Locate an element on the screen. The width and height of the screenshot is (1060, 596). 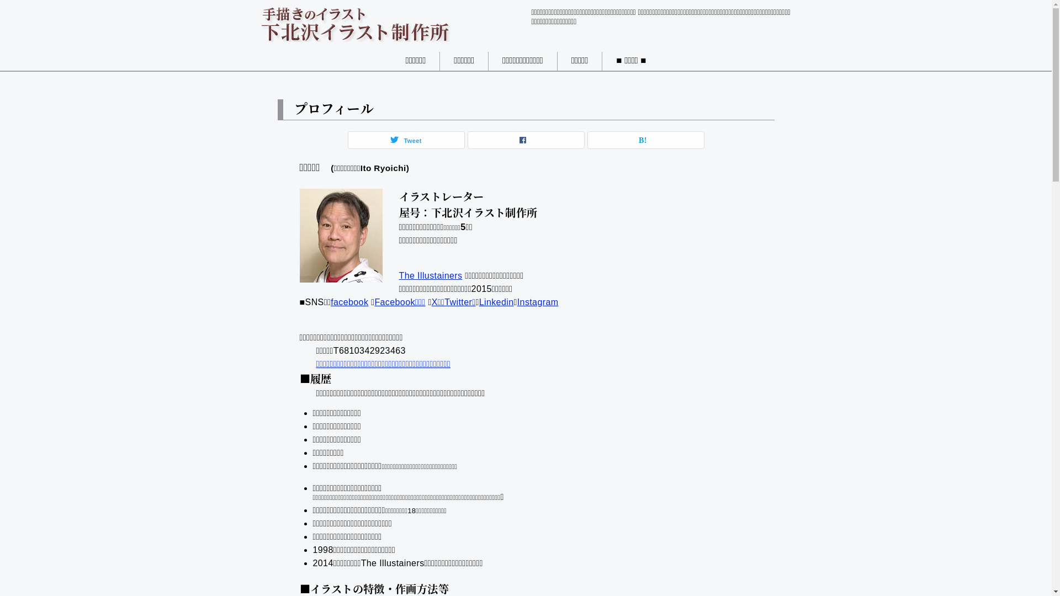
Instagram is located at coordinates (538, 302).